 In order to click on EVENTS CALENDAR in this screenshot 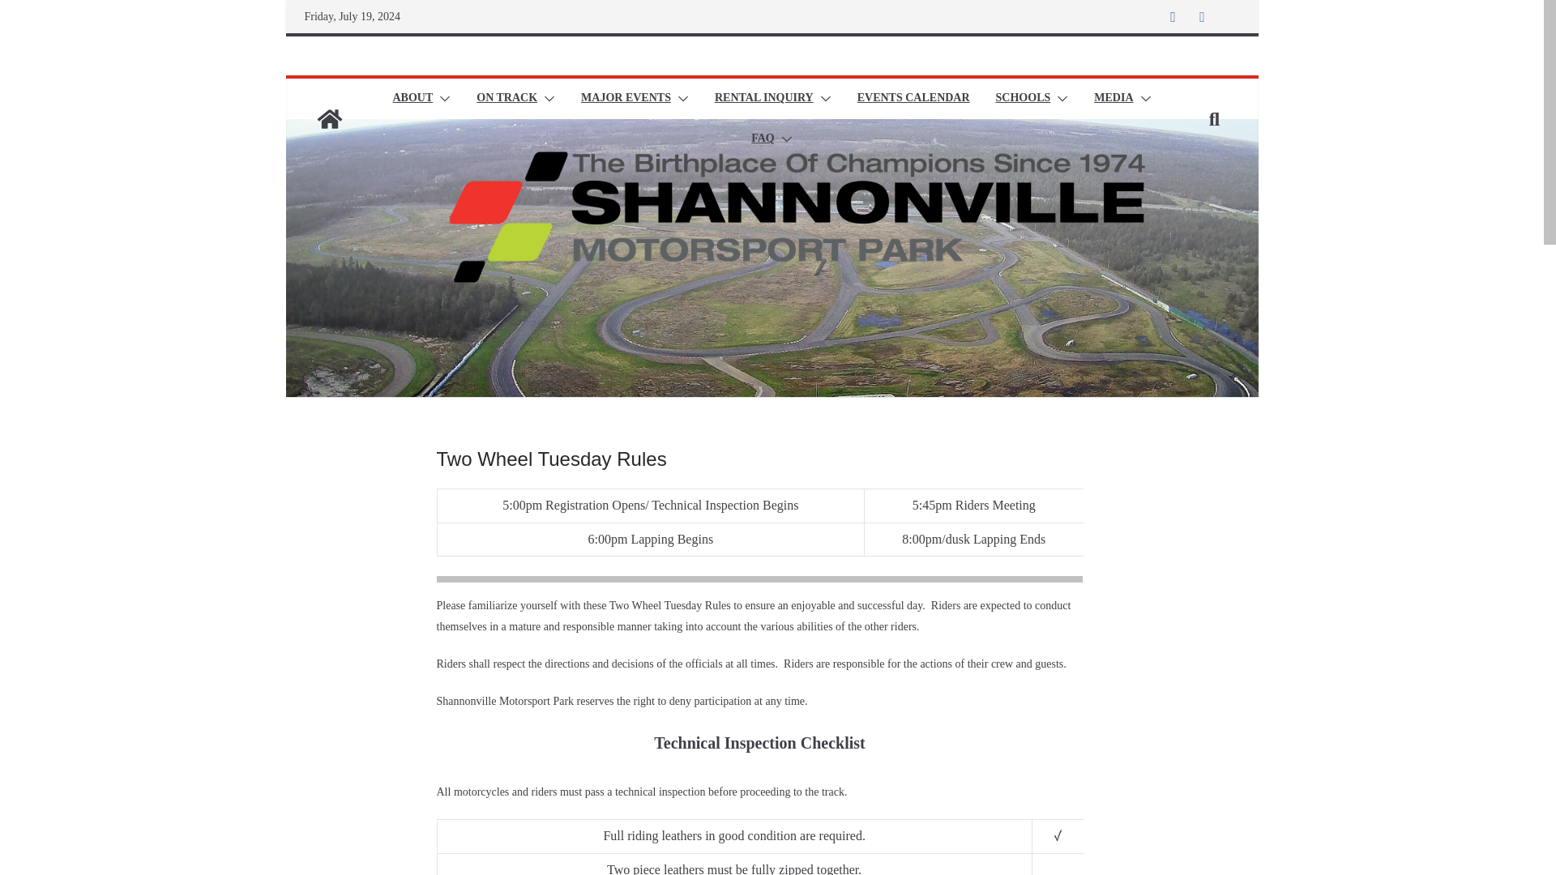, I will do `click(913, 99)`.